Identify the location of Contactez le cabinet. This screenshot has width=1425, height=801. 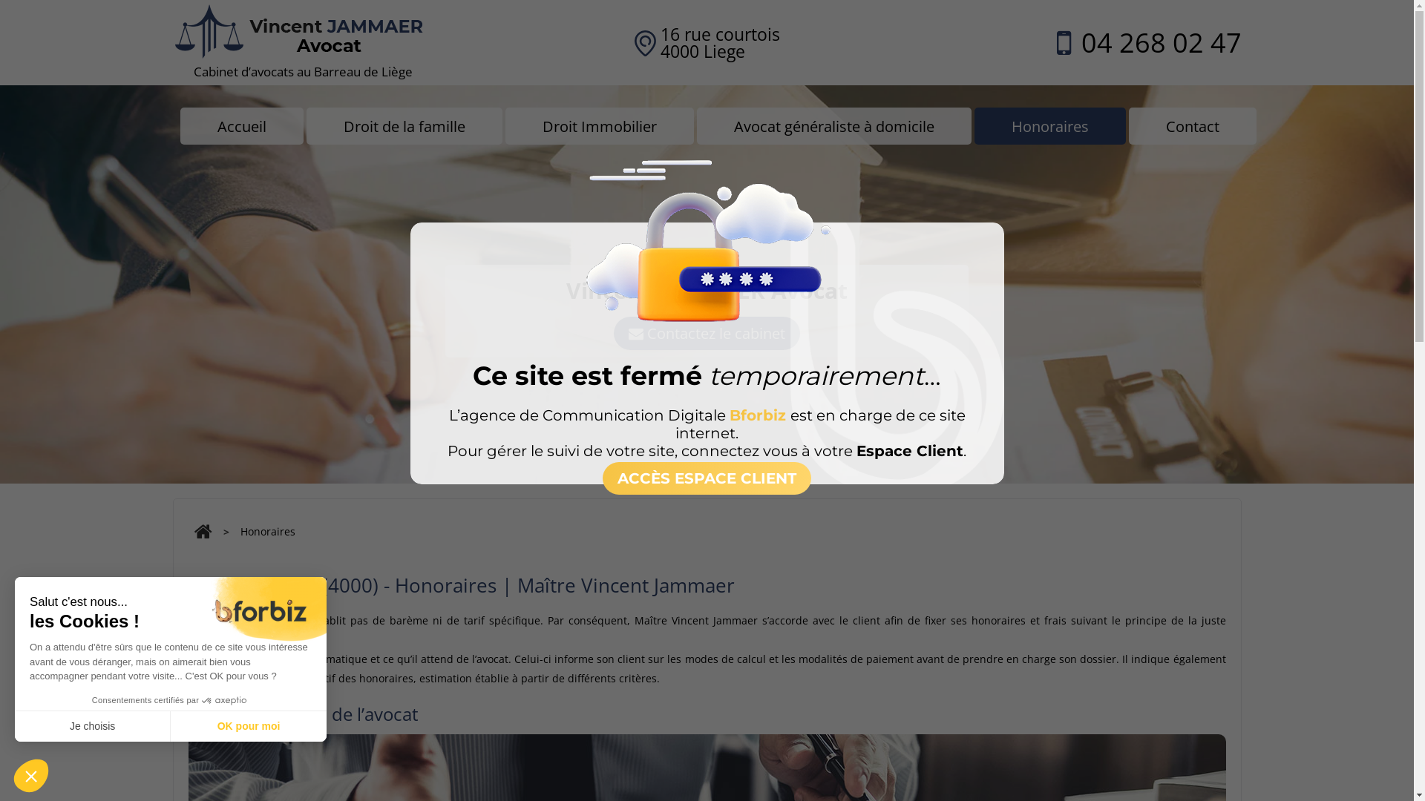
(707, 334).